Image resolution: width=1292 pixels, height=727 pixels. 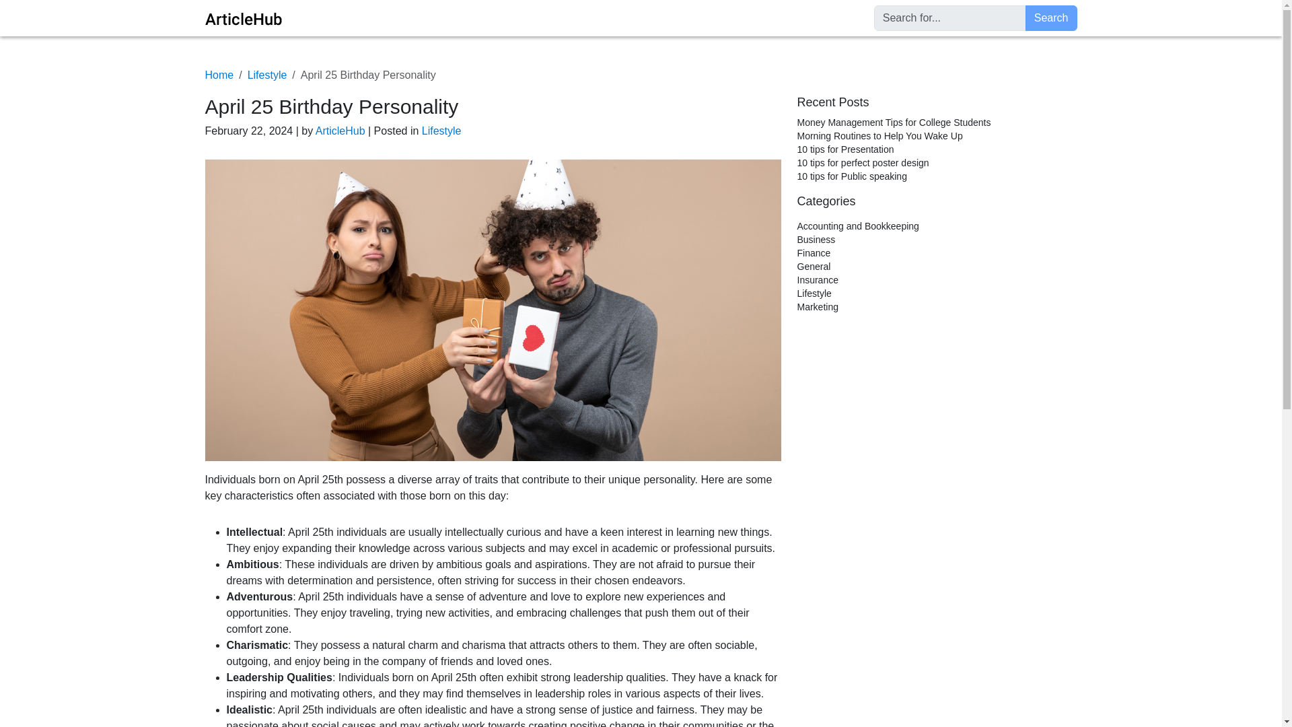 What do you see at coordinates (817, 280) in the screenshot?
I see `Insurance` at bounding box center [817, 280].